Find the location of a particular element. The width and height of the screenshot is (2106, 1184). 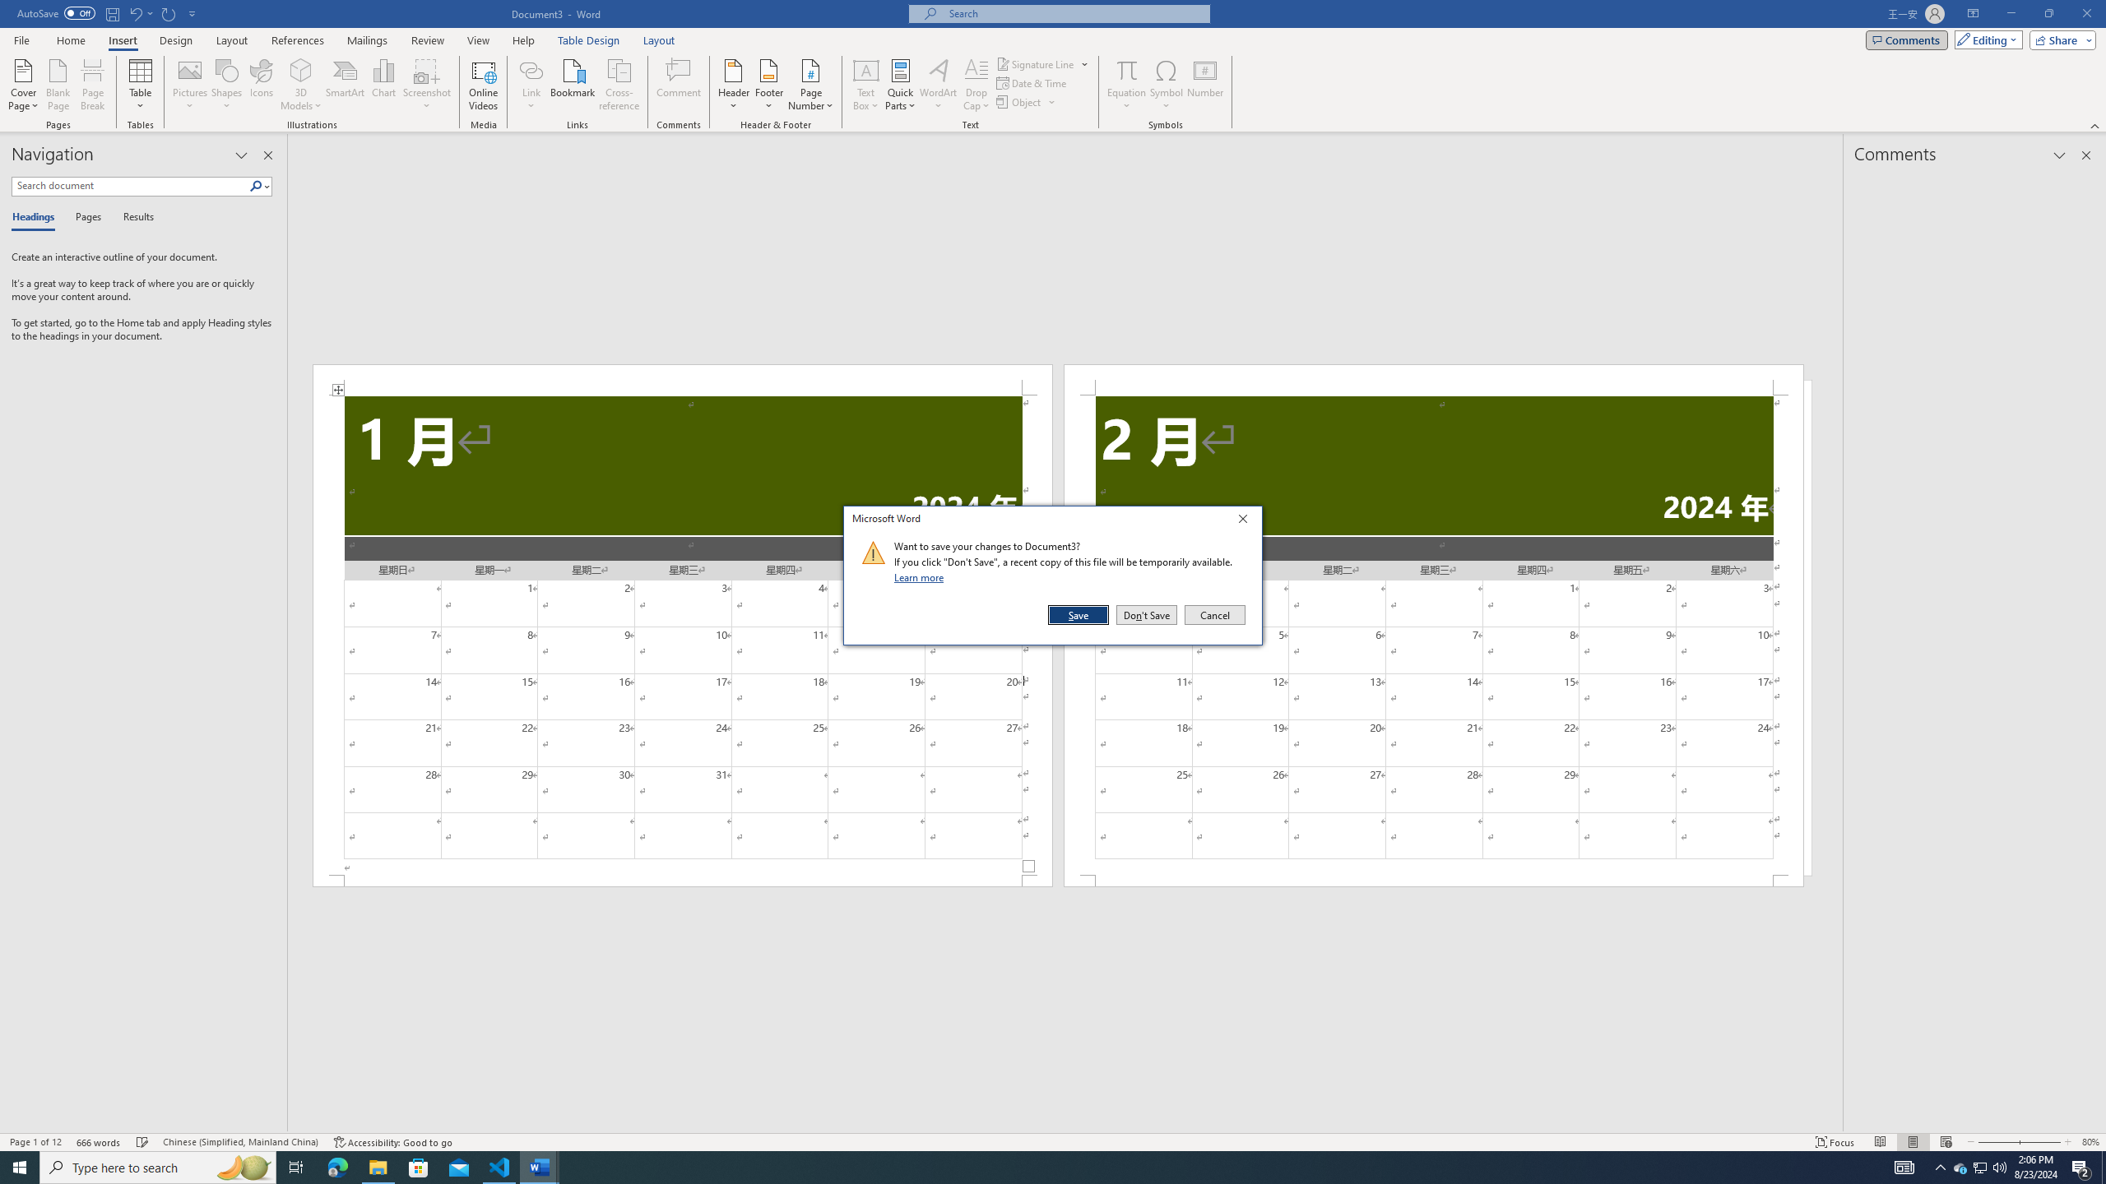

Show desktop is located at coordinates (2104, 1168).